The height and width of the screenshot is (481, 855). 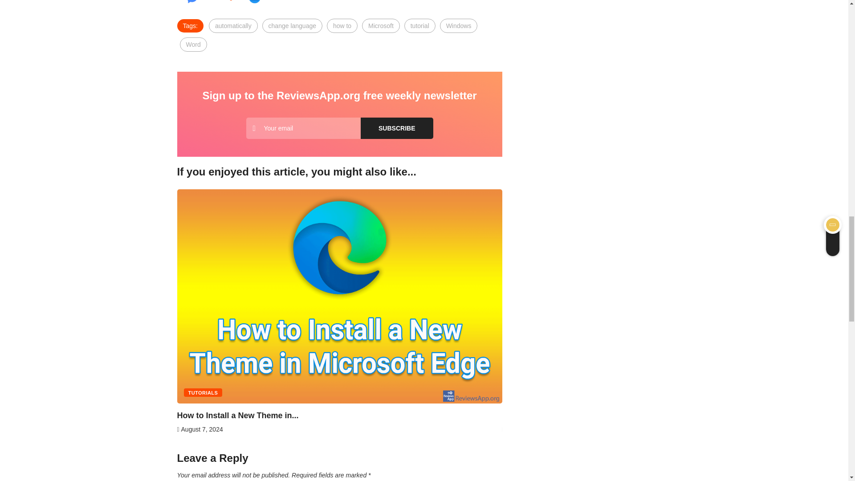 I want to click on automatically, so click(x=233, y=26).